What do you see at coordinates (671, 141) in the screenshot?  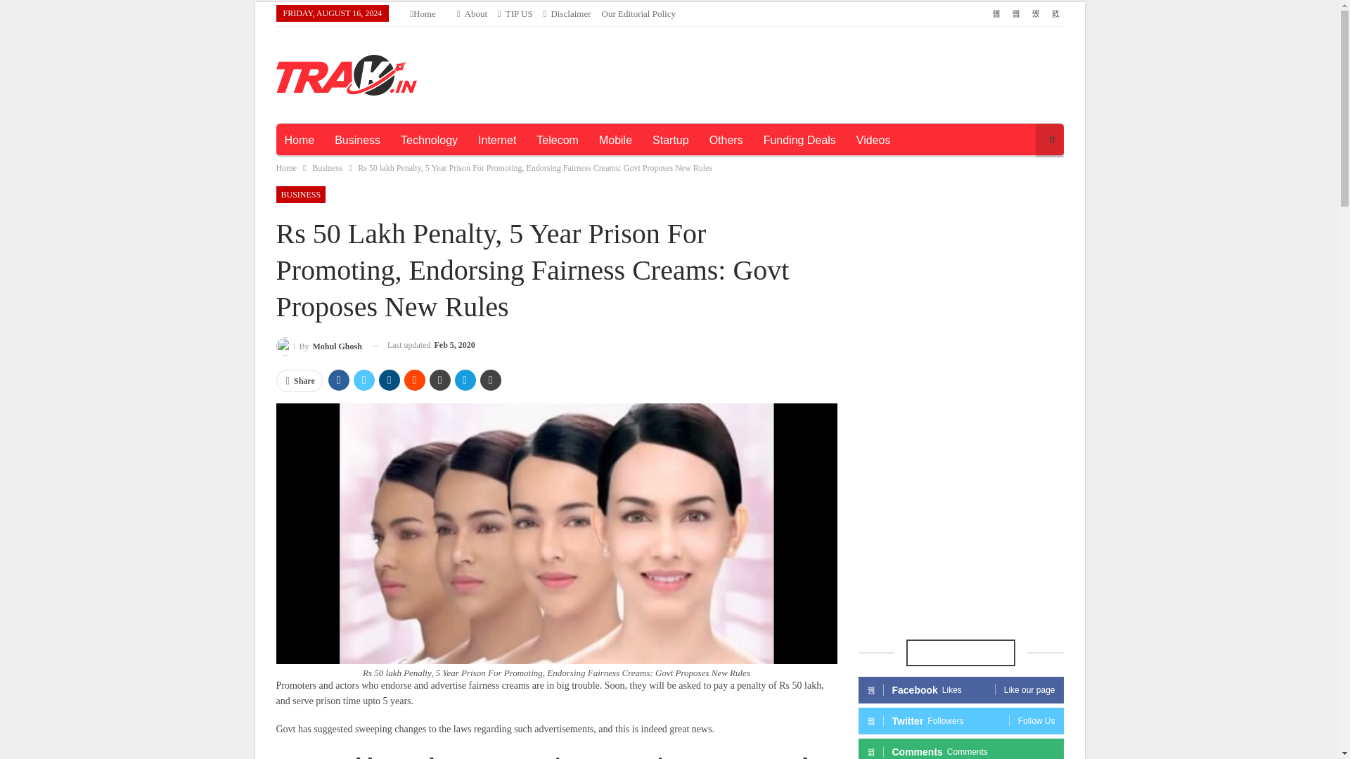 I see `Startup` at bounding box center [671, 141].